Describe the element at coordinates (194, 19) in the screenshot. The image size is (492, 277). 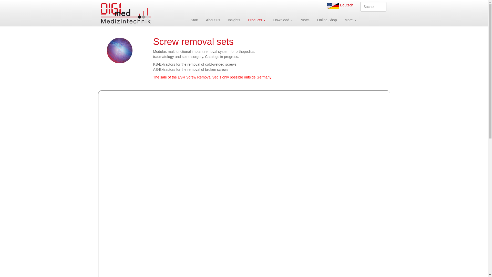
I see `Home Medical technology instruments digimed Tuttlingen` at that location.